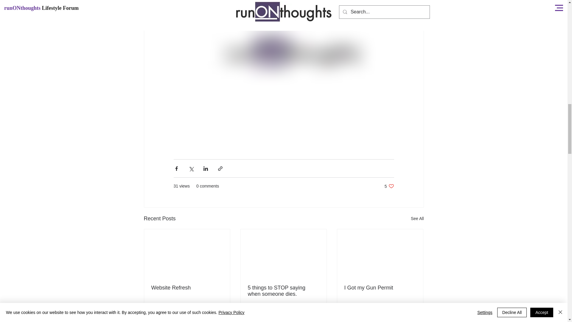 This screenshot has width=572, height=322. What do you see at coordinates (187, 288) in the screenshot?
I see `0` at bounding box center [187, 288].